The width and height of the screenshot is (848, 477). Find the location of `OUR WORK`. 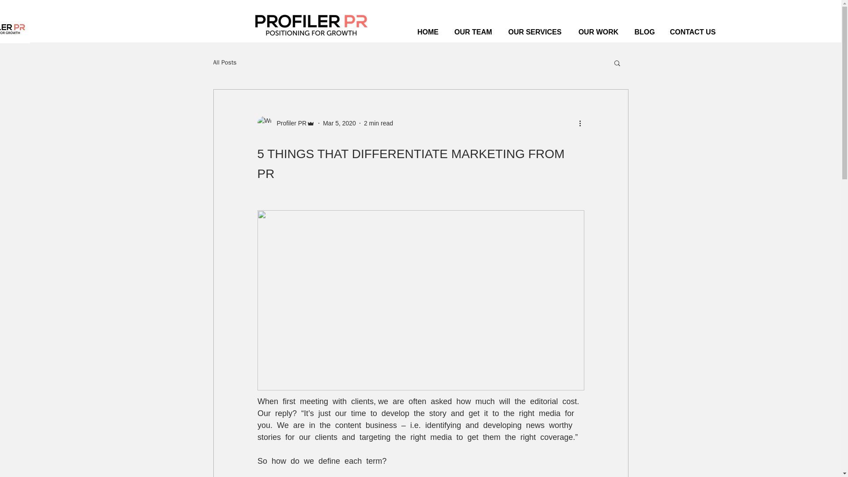

OUR WORK is located at coordinates (598, 30).